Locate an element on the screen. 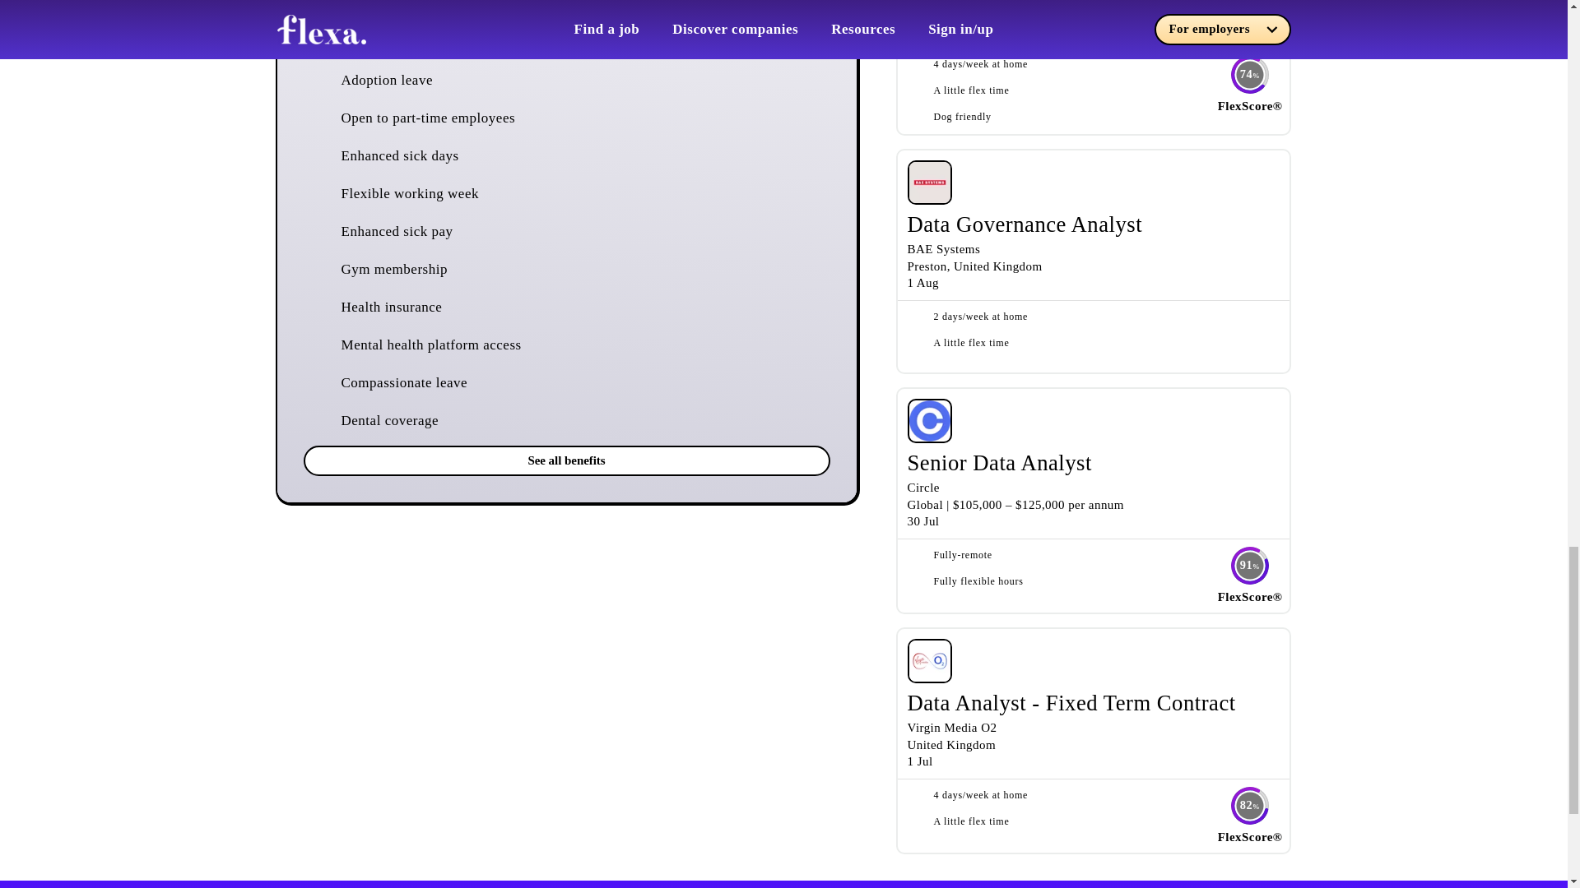  carwow is located at coordinates (927, 2).